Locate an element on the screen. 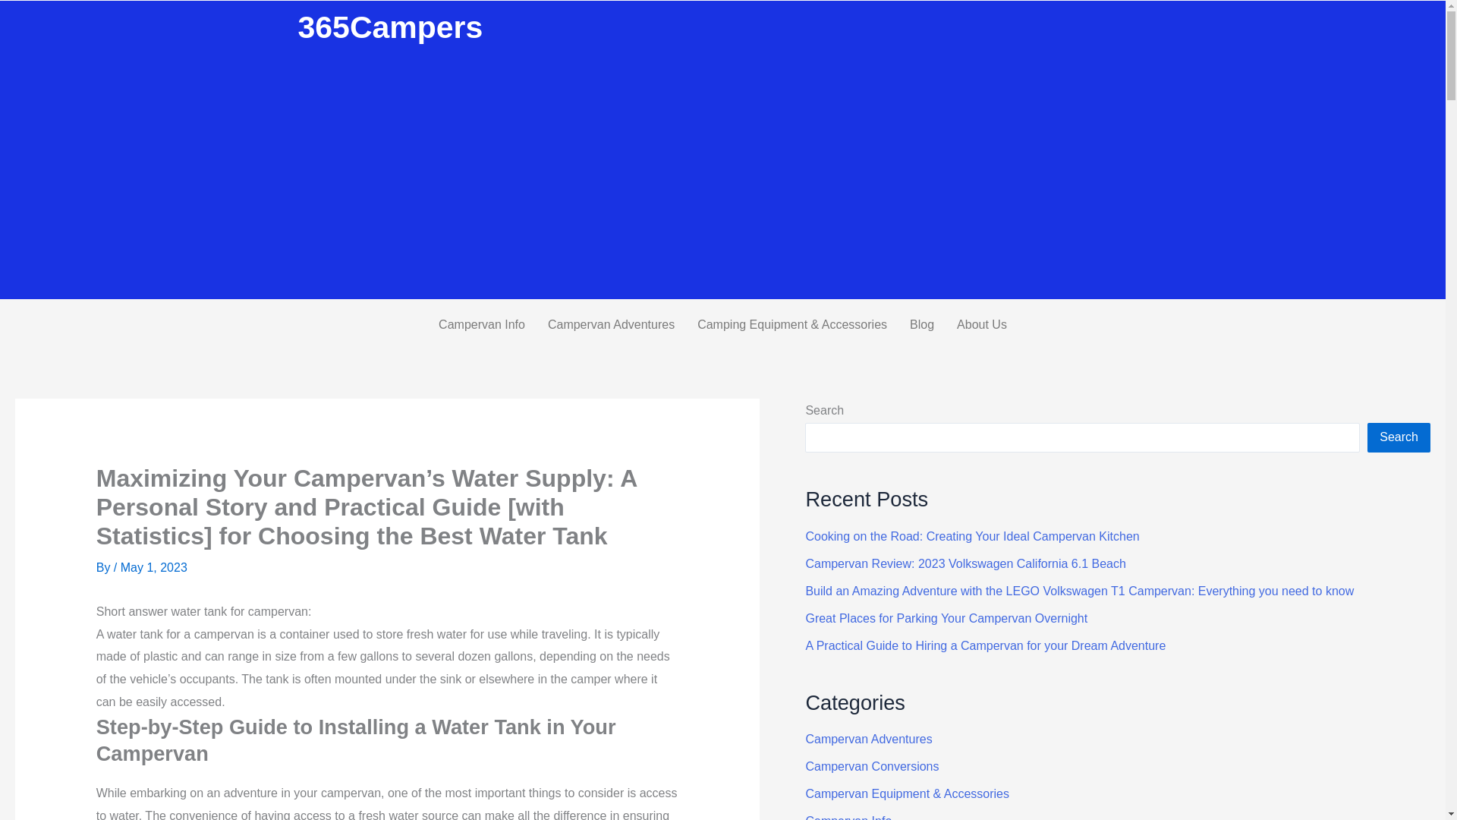 This screenshot has height=820, width=1457. 365Campers is located at coordinates (389, 27).